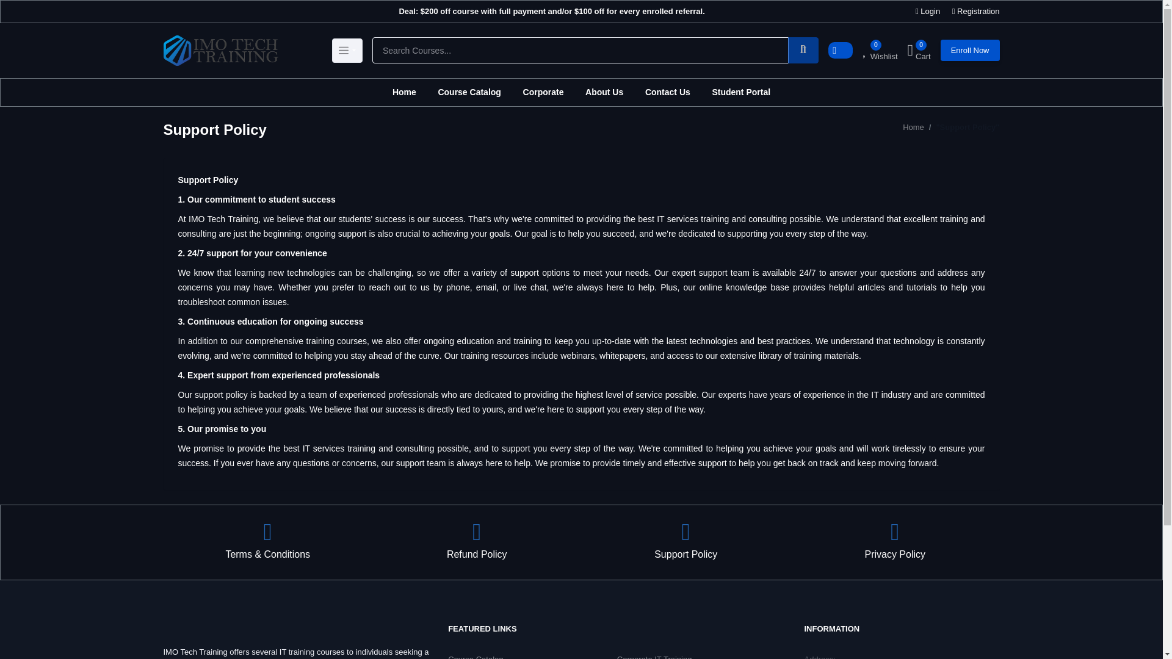 The width and height of the screenshot is (1172, 659). What do you see at coordinates (913, 127) in the screenshot?
I see `Home` at bounding box center [913, 127].